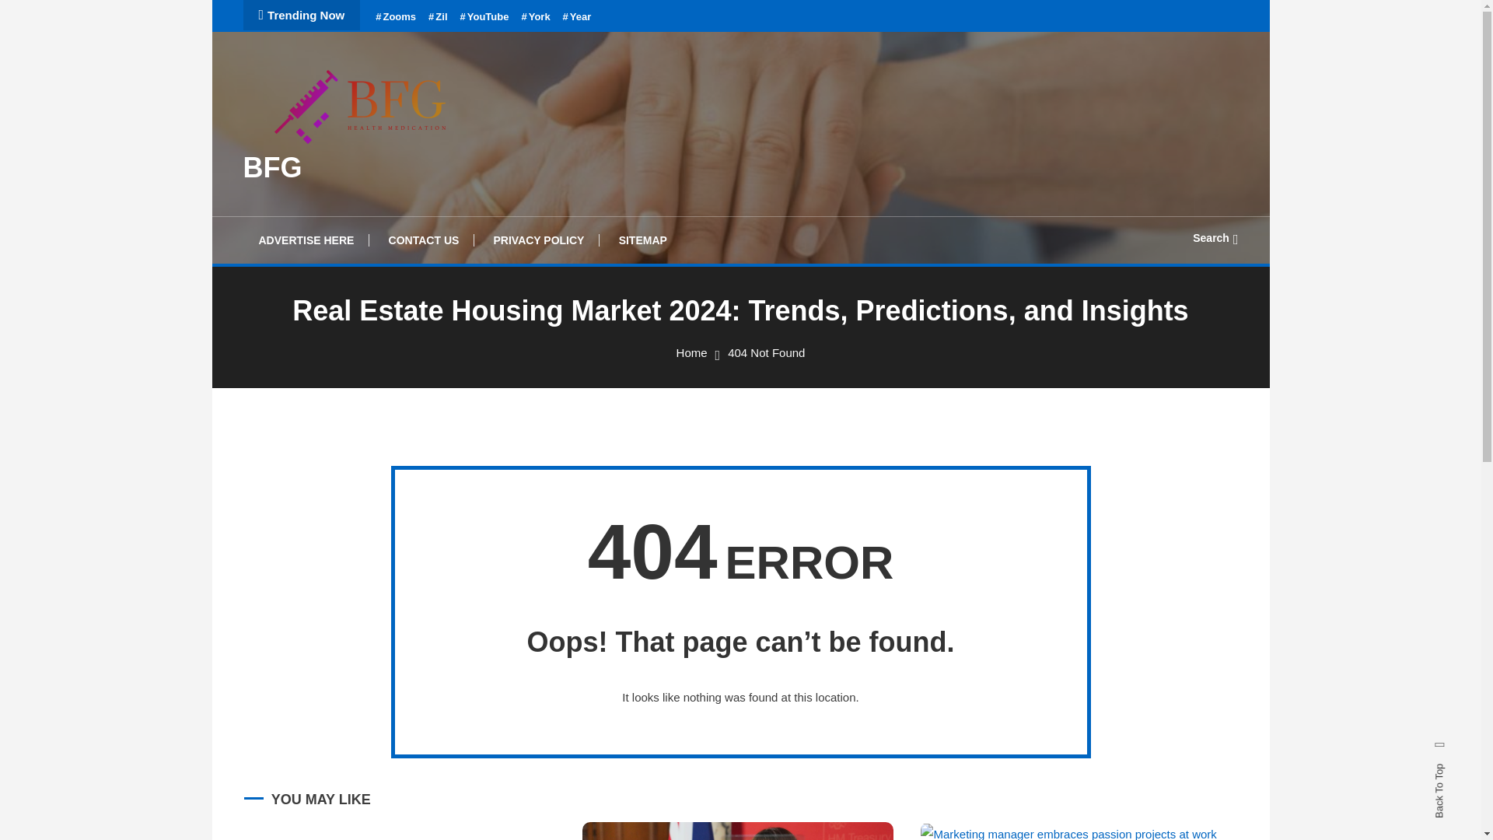 This screenshot has width=1493, height=840. I want to click on YouTube, so click(484, 17).